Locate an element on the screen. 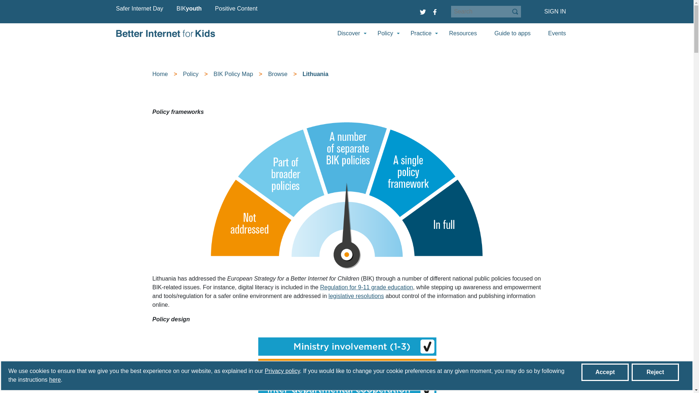  Discover is located at coordinates (349, 33).